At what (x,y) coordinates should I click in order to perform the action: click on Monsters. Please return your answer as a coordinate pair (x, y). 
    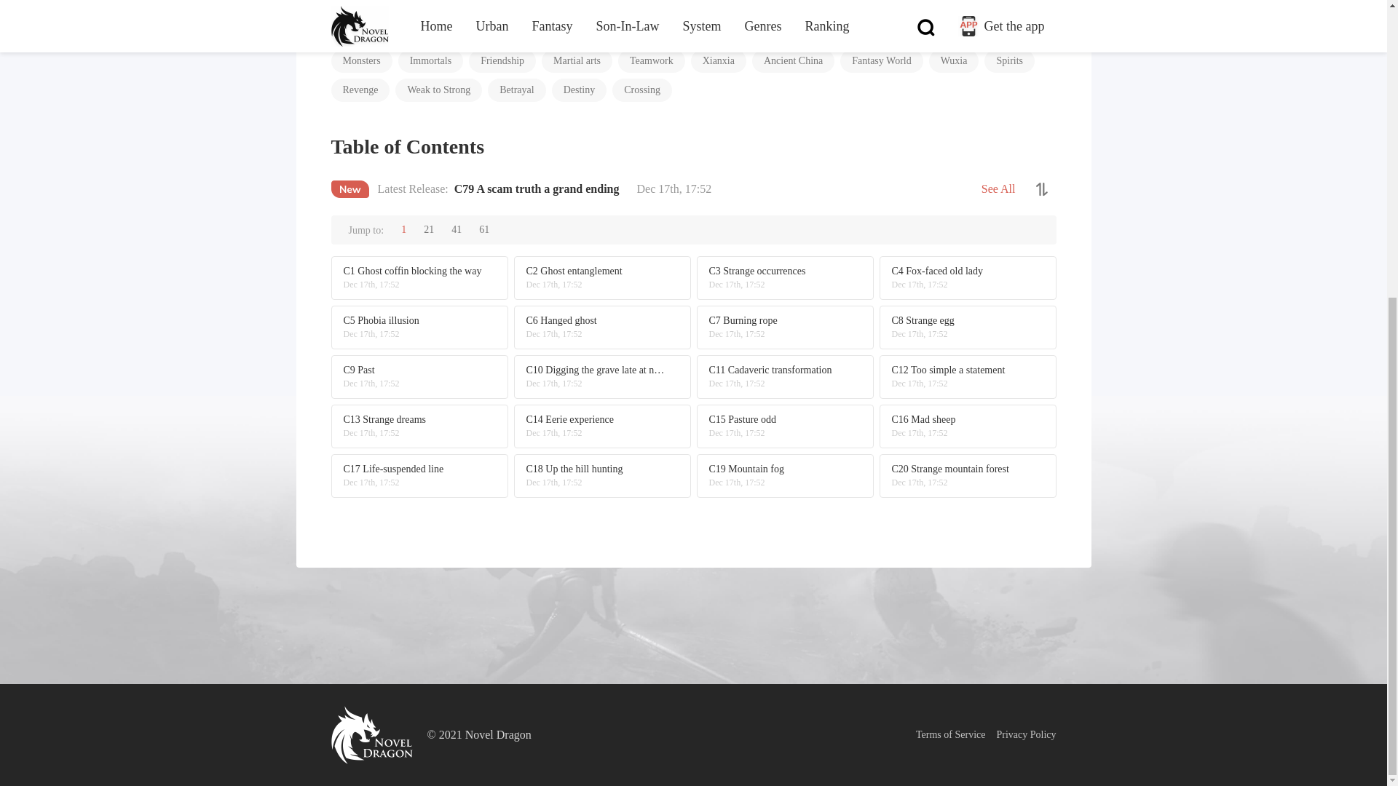
    Looking at the image, I should click on (360, 61).